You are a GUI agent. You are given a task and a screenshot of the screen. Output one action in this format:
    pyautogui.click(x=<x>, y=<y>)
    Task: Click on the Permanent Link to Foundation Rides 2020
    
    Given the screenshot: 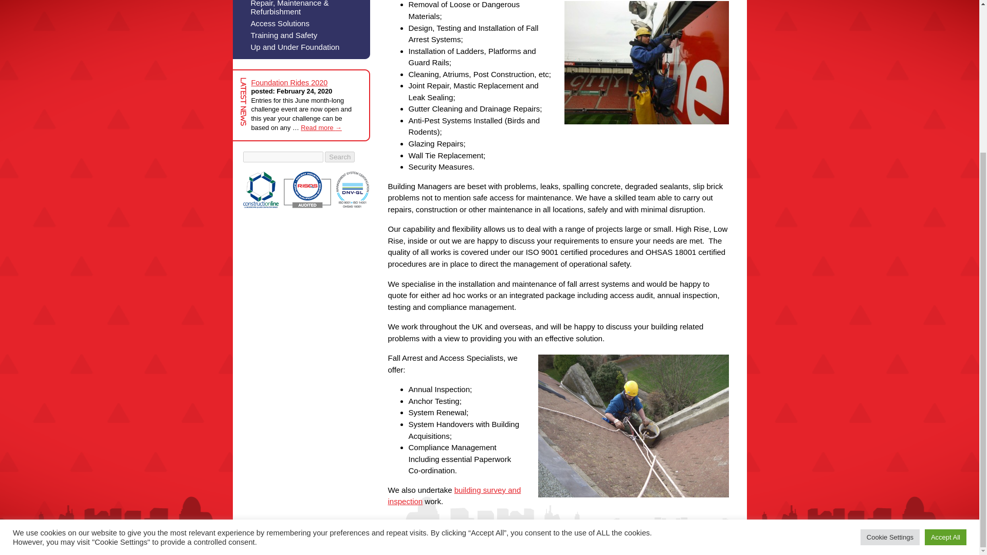 What is the action you would take?
    pyautogui.click(x=289, y=82)
    